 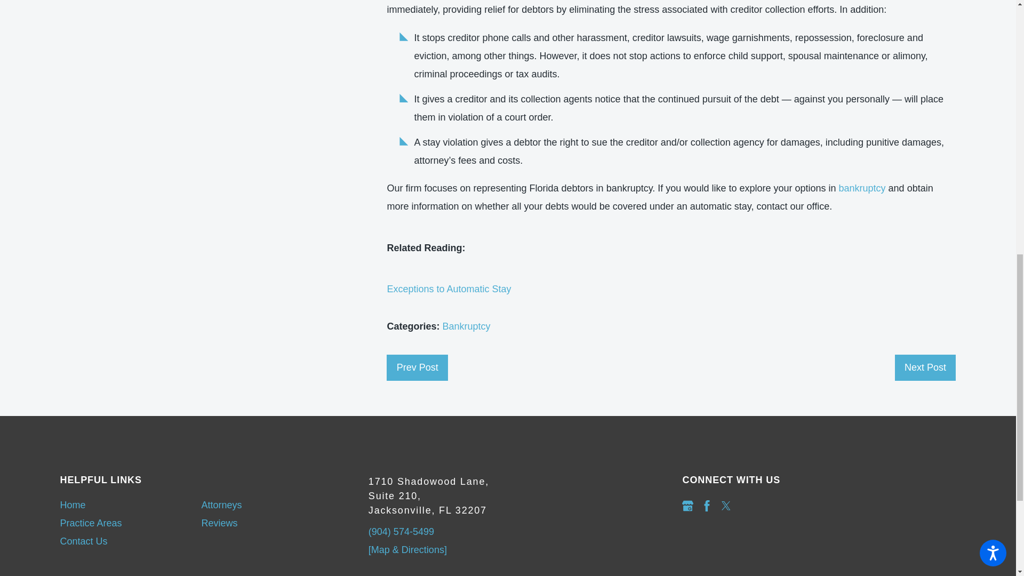 What do you see at coordinates (707, 506) in the screenshot?
I see `Facebook` at bounding box center [707, 506].